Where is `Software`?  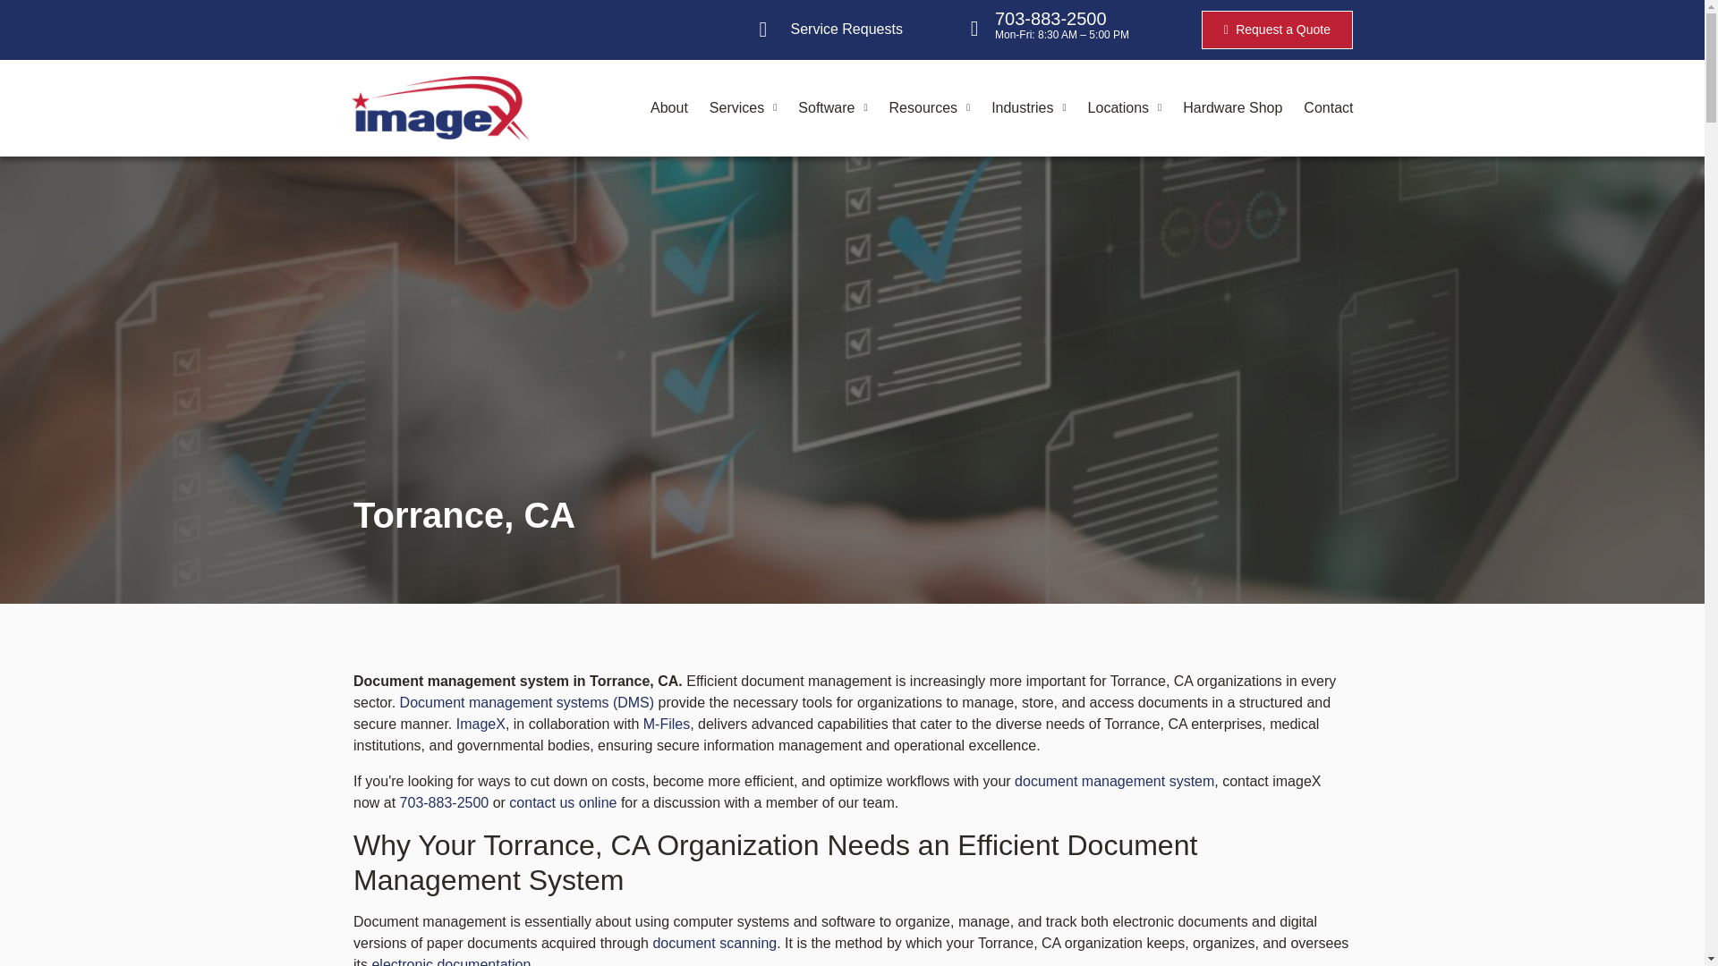
Software is located at coordinates (832, 107).